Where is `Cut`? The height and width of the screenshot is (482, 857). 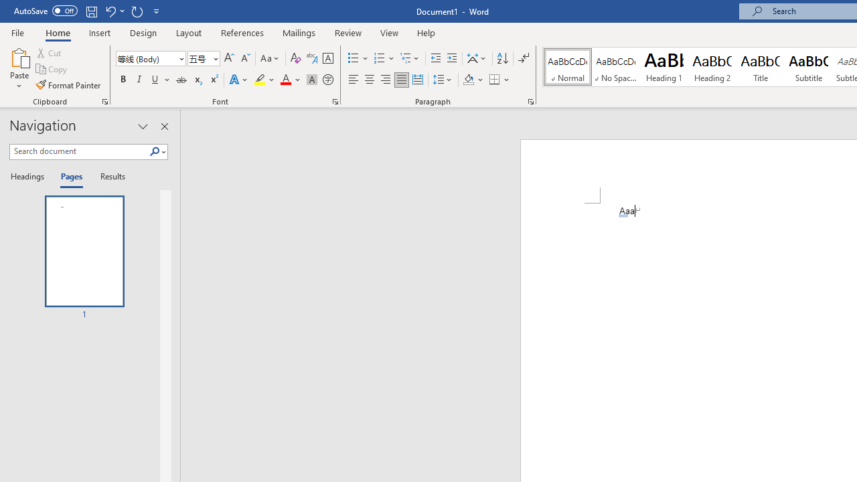 Cut is located at coordinates (50, 52).